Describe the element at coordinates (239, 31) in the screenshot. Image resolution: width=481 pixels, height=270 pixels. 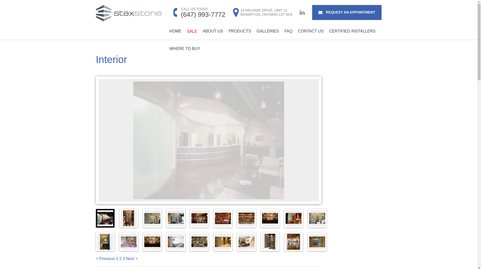
I see `PRODUCTS` at that location.